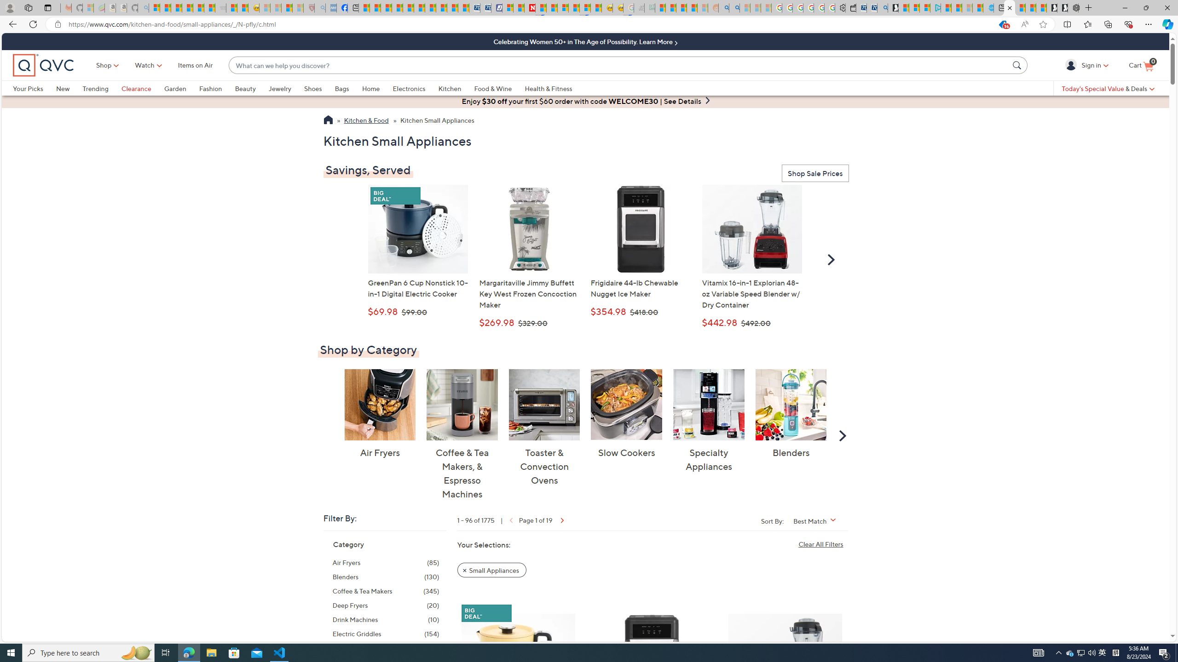 The height and width of the screenshot is (662, 1178). Describe the element at coordinates (28, 88) in the screenshot. I see `Your Picks` at that location.